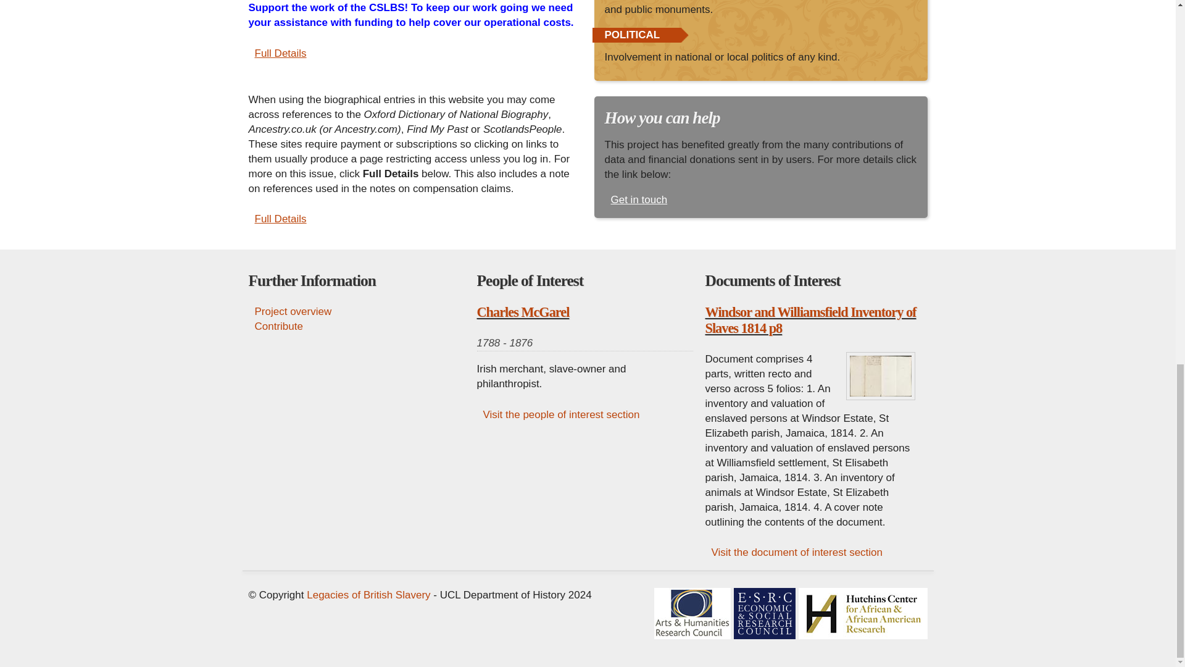 The image size is (1185, 667). Describe the element at coordinates (764, 613) in the screenshot. I see `The Economic and Social Research Council` at that location.